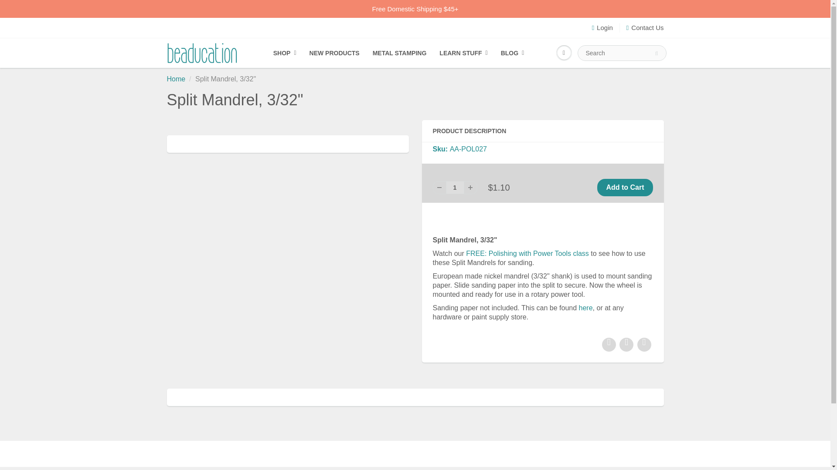 The height and width of the screenshot is (470, 837). Describe the element at coordinates (602, 27) in the screenshot. I see `Login` at that location.